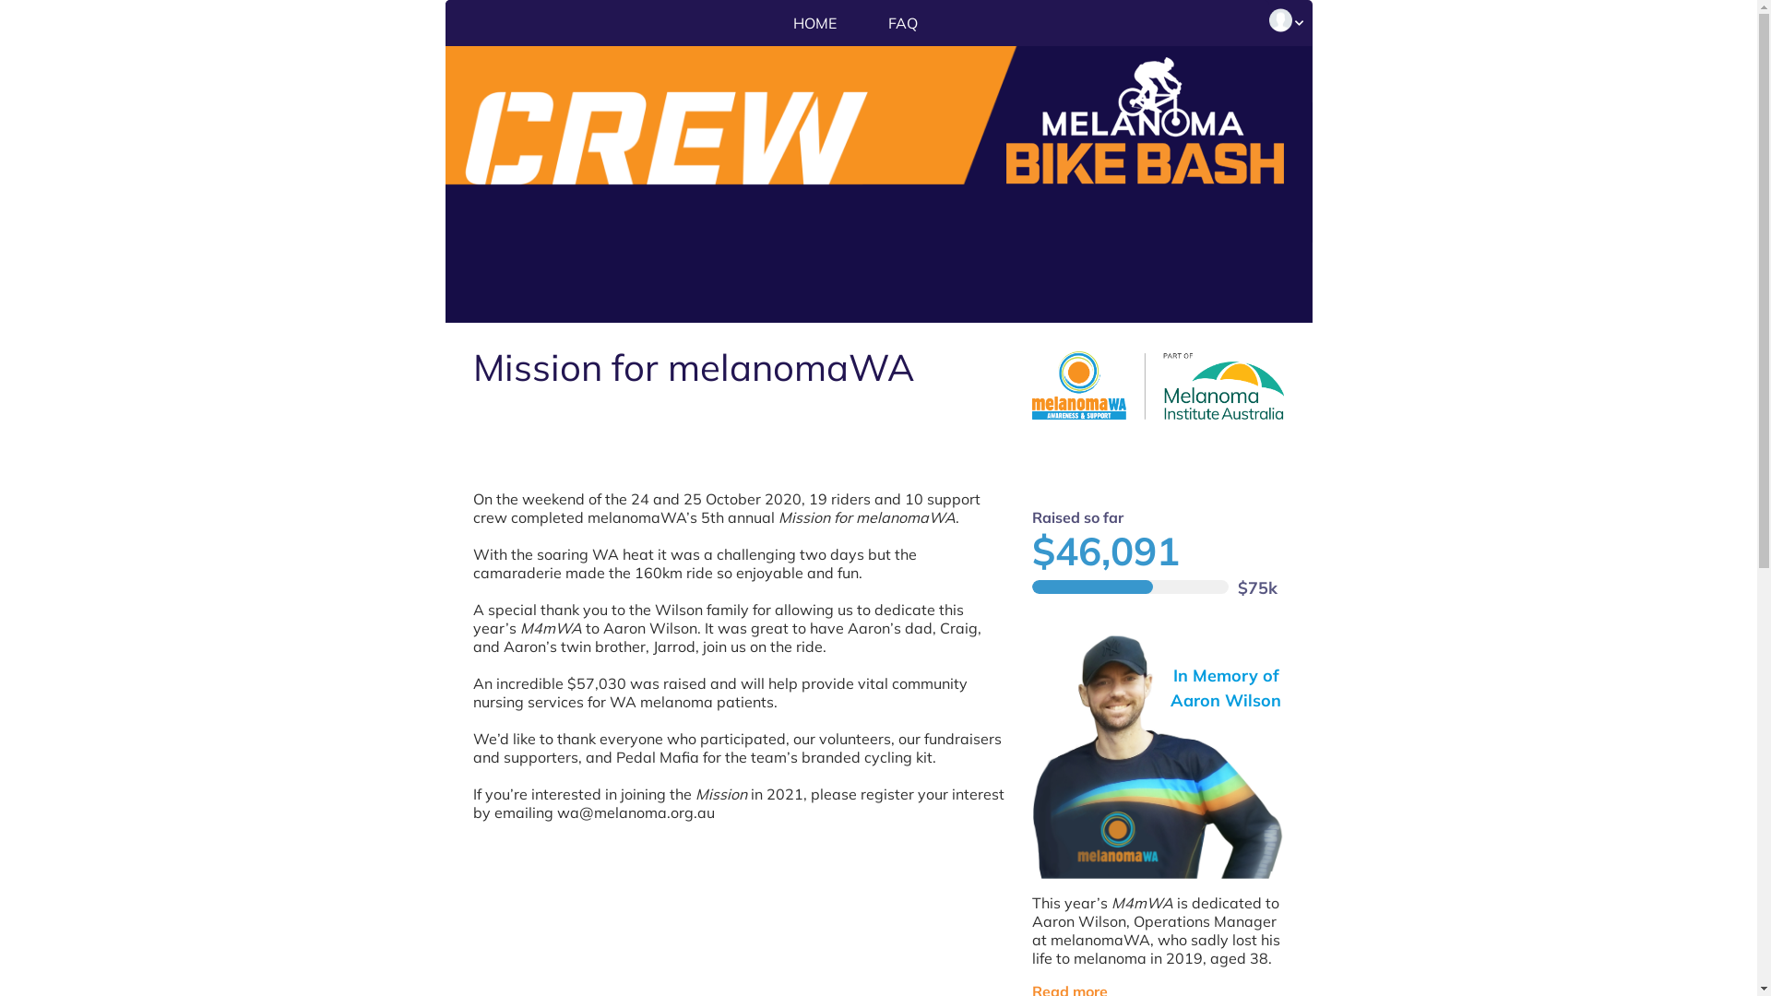 This screenshot has height=996, width=1771. What do you see at coordinates (814, 24) in the screenshot?
I see `HOME` at bounding box center [814, 24].